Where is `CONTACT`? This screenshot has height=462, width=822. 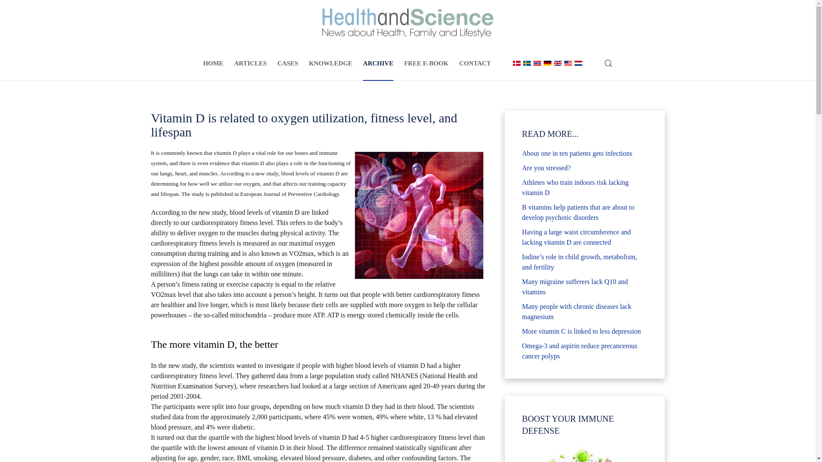
CONTACT is located at coordinates (475, 63).